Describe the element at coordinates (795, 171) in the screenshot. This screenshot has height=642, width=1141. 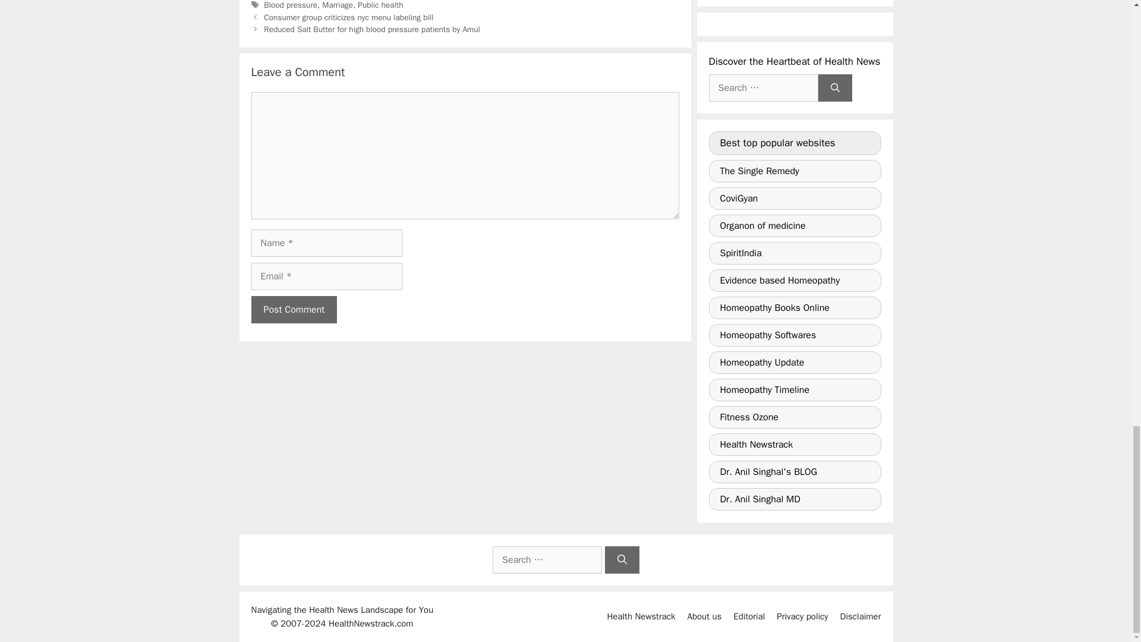
I see `Remedy portraits from homeopathic medicines` at that location.